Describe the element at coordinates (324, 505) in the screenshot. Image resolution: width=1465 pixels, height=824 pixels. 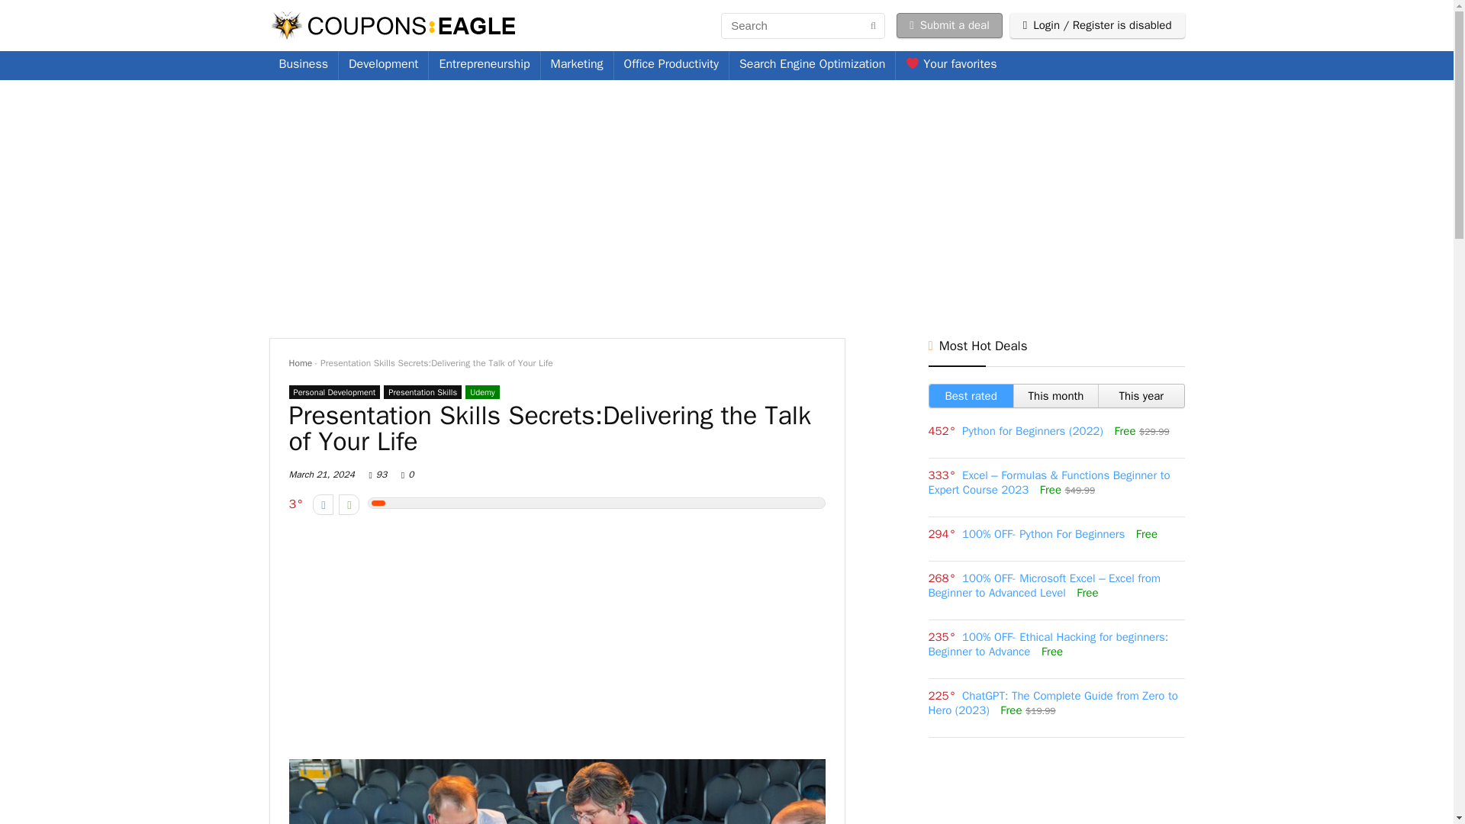
I see `Vote down` at that location.